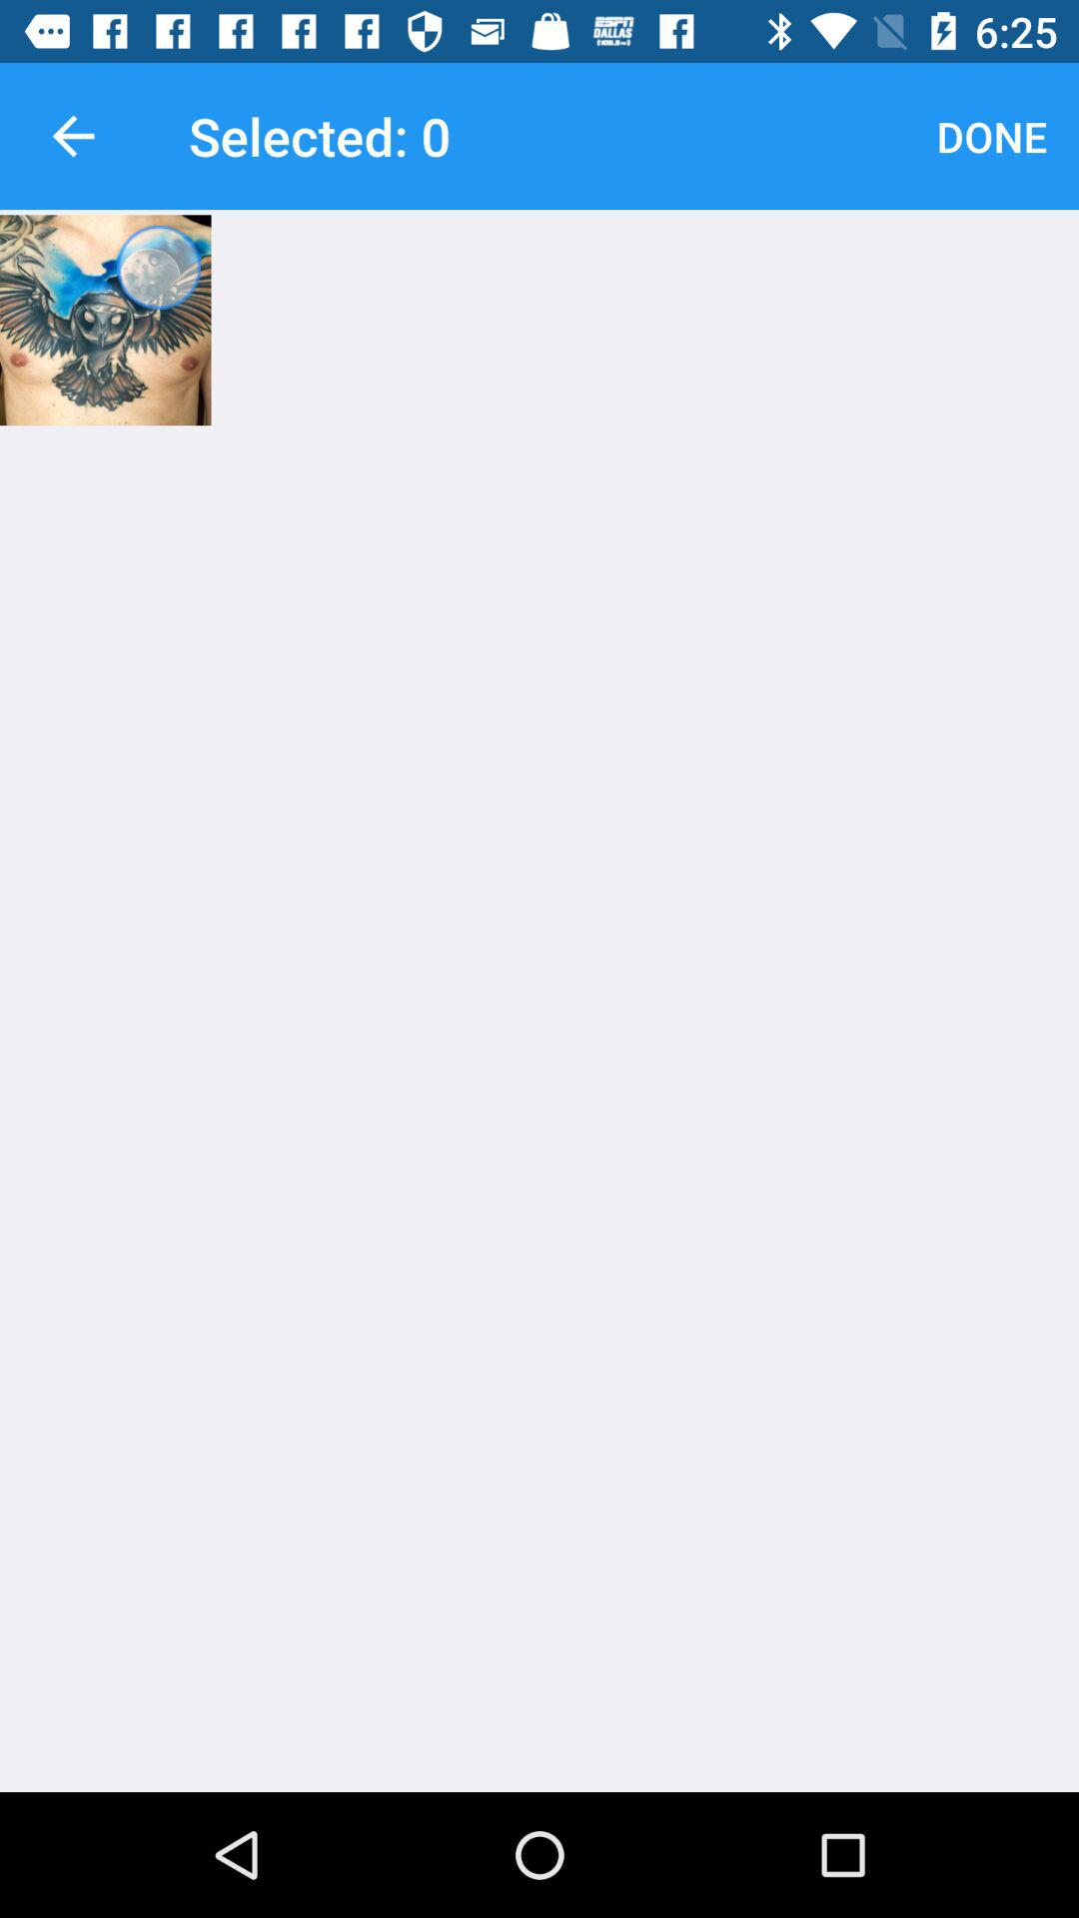  I want to click on launch the icon next to the selected: 0, so click(991, 136).